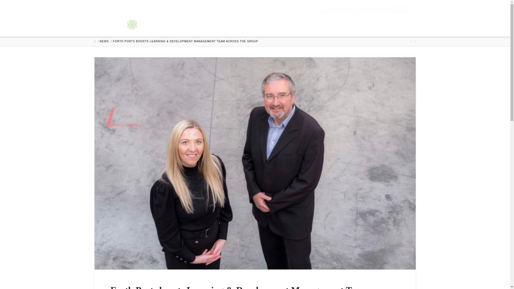 The width and height of the screenshot is (514, 289). Describe the element at coordinates (318, 24) in the screenshot. I see `OUR WORK` at that location.